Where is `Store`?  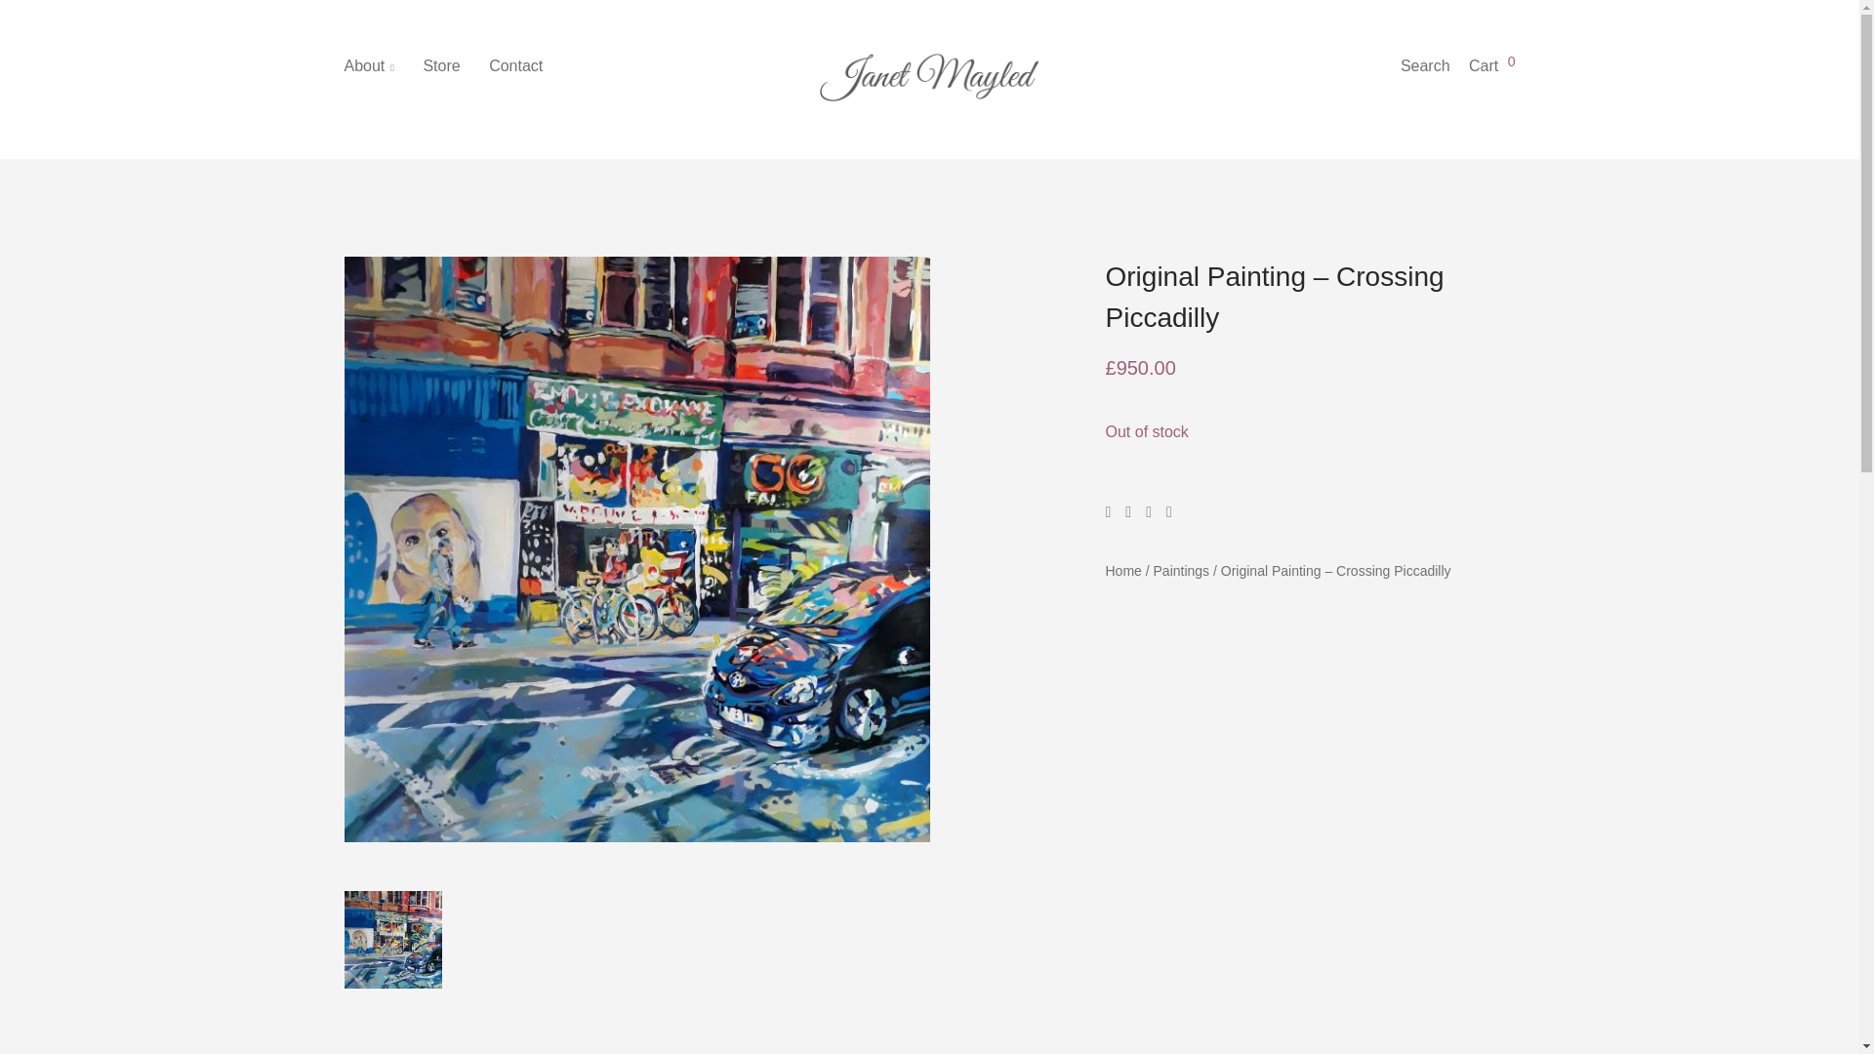 Store is located at coordinates (453, 66).